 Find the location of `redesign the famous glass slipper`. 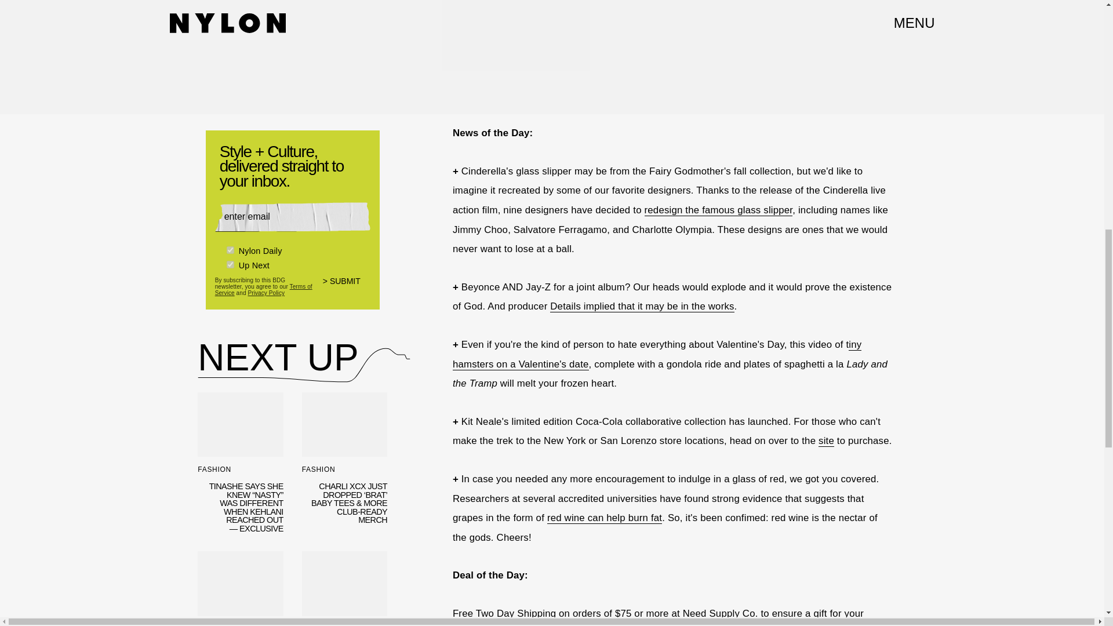

redesign the famous glass slipper is located at coordinates (718, 210).